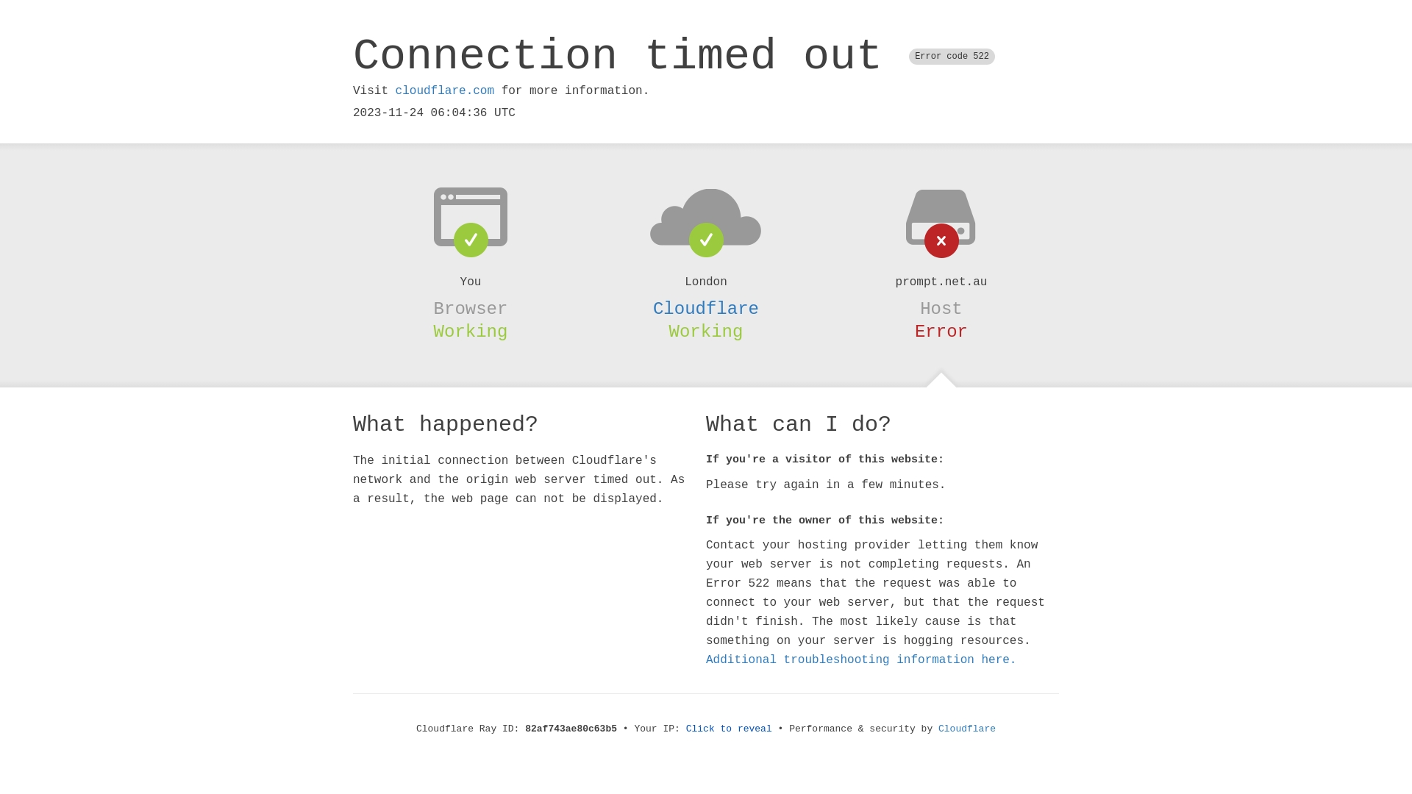 The image size is (1412, 794). What do you see at coordinates (967, 729) in the screenshot?
I see `Cloudflare` at bounding box center [967, 729].